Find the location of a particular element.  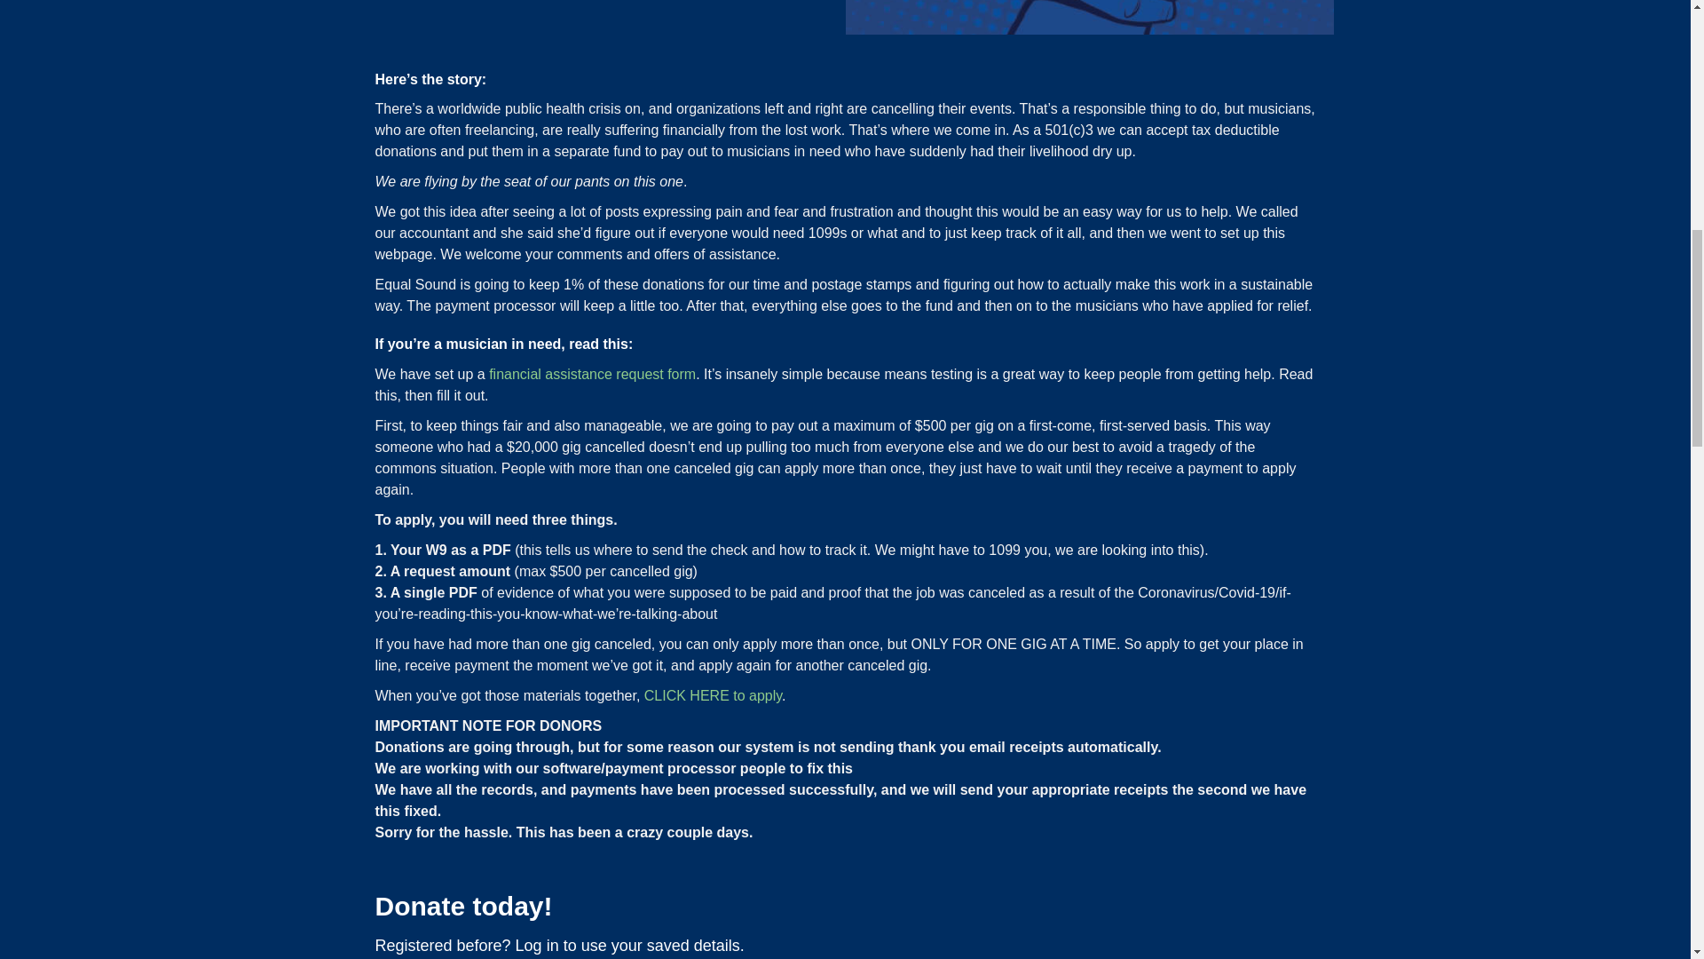

CORONA RELIEF is located at coordinates (1088, 17).